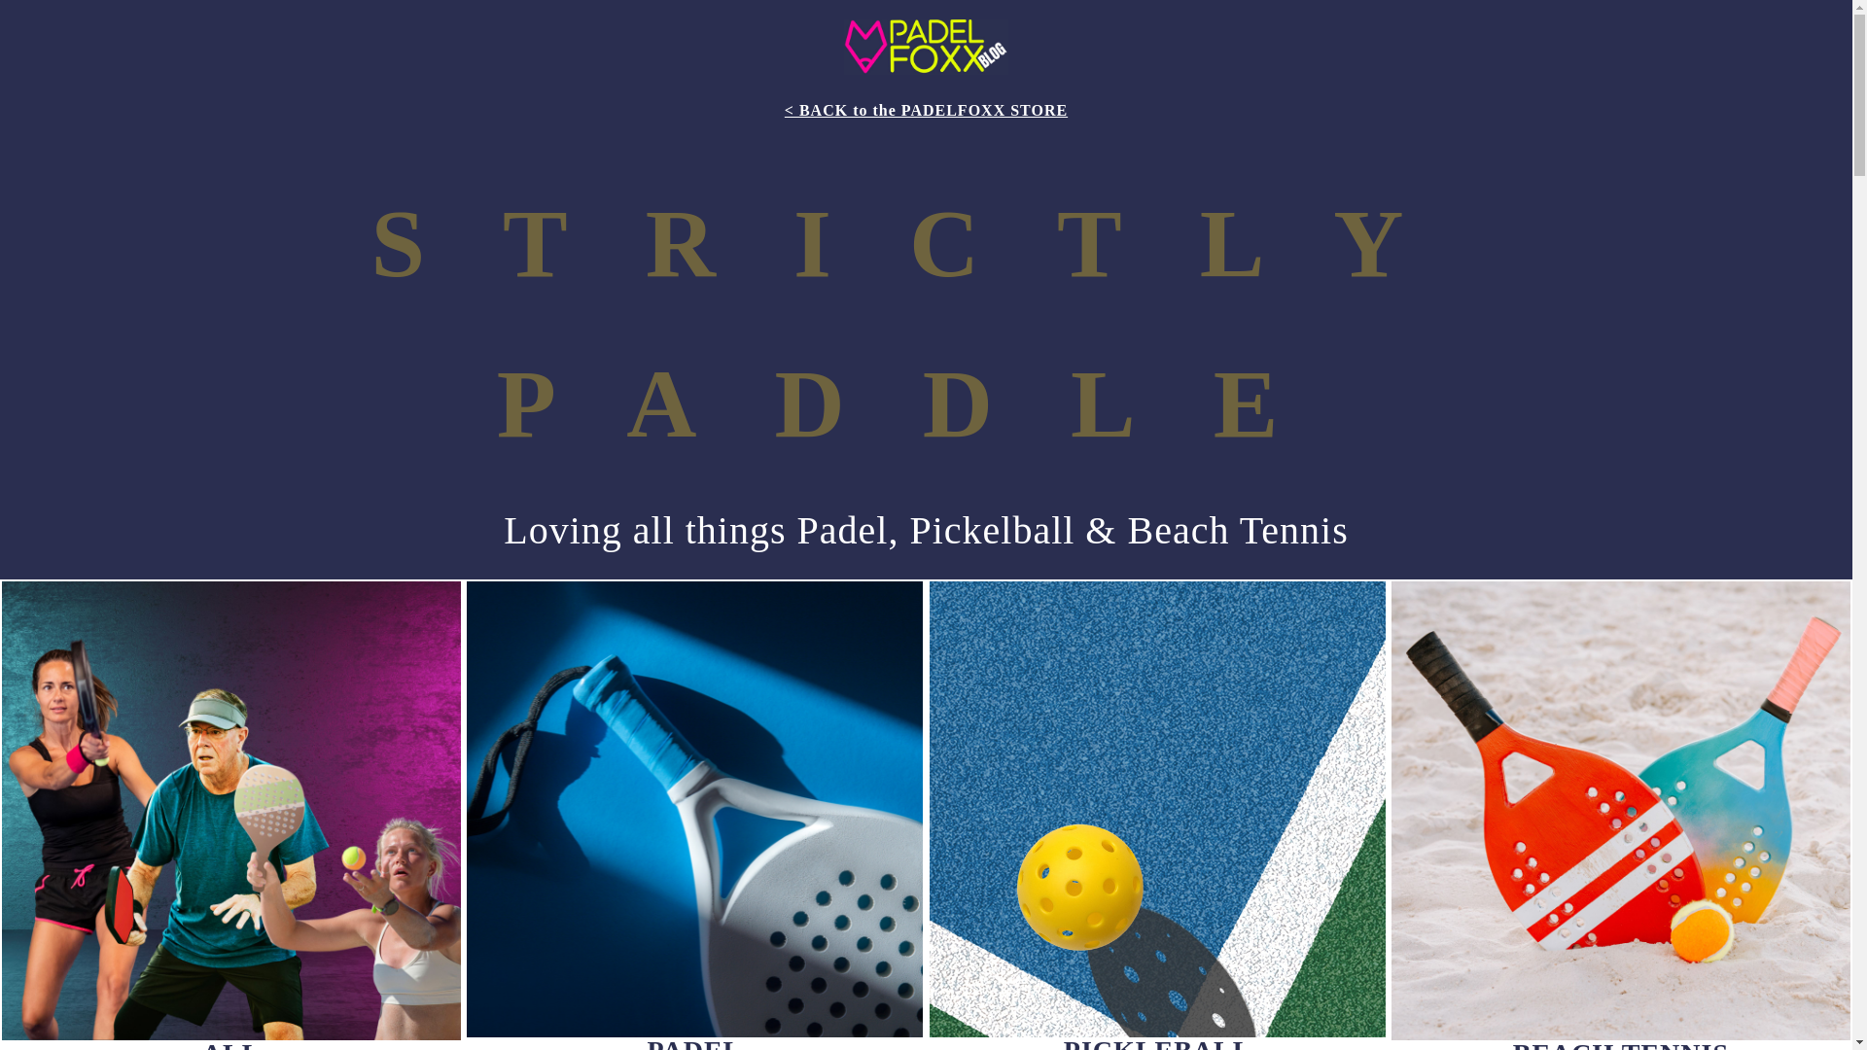 This screenshot has width=1867, height=1050. What do you see at coordinates (1157, 809) in the screenshot?
I see `5` at bounding box center [1157, 809].